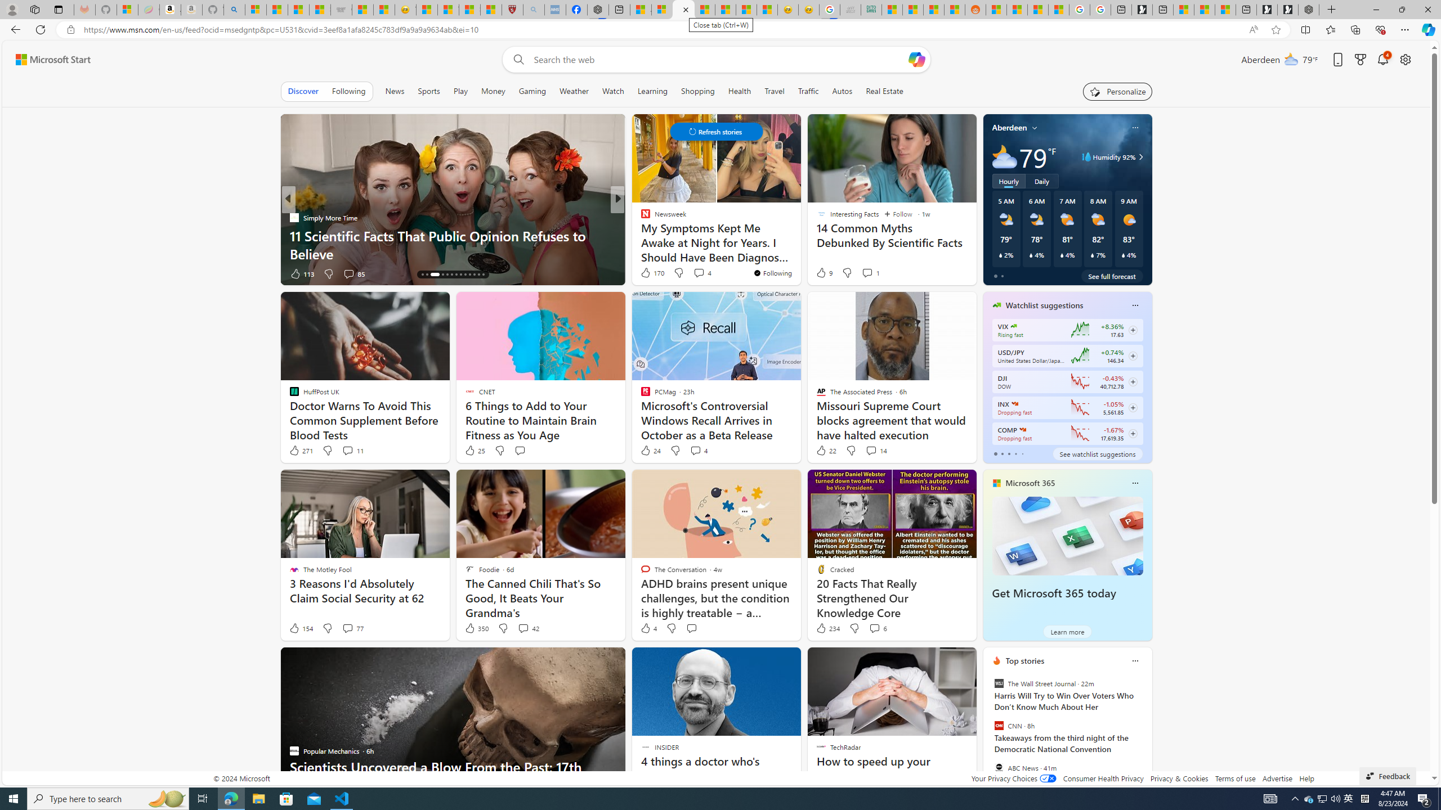  Describe the element at coordinates (1013, 326) in the screenshot. I see `CBOE Market Volatility Index` at that location.